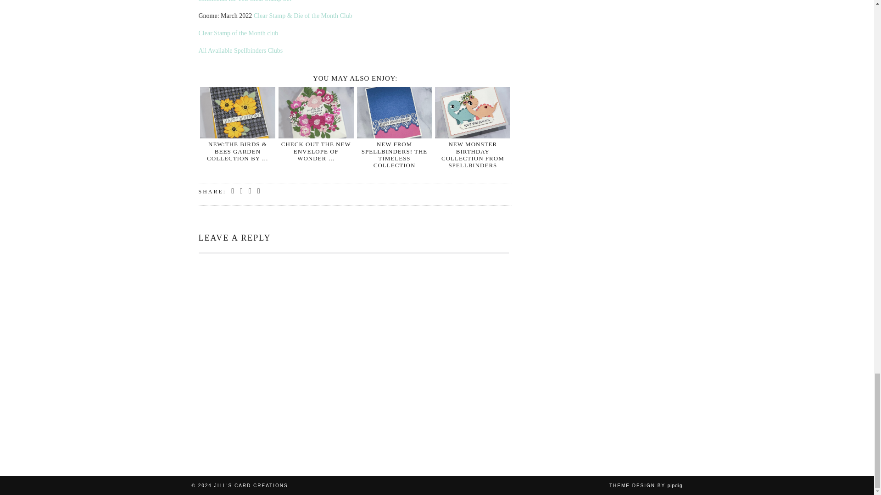 Image resolution: width=881 pixels, height=495 pixels. Describe the element at coordinates (316, 113) in the screenshot. I see `Check out the New Envelope of Wonder from Spellbinders` at that location.